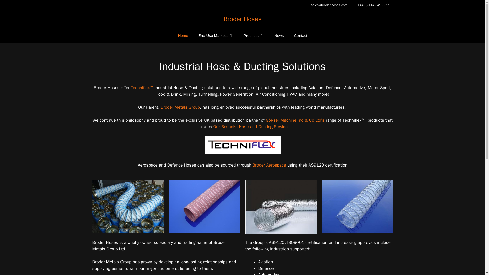  Describe the element at coordinates (251, 127) in the screenshot. I see `Our Bespoke Hose and Ducting Service.` at that location.